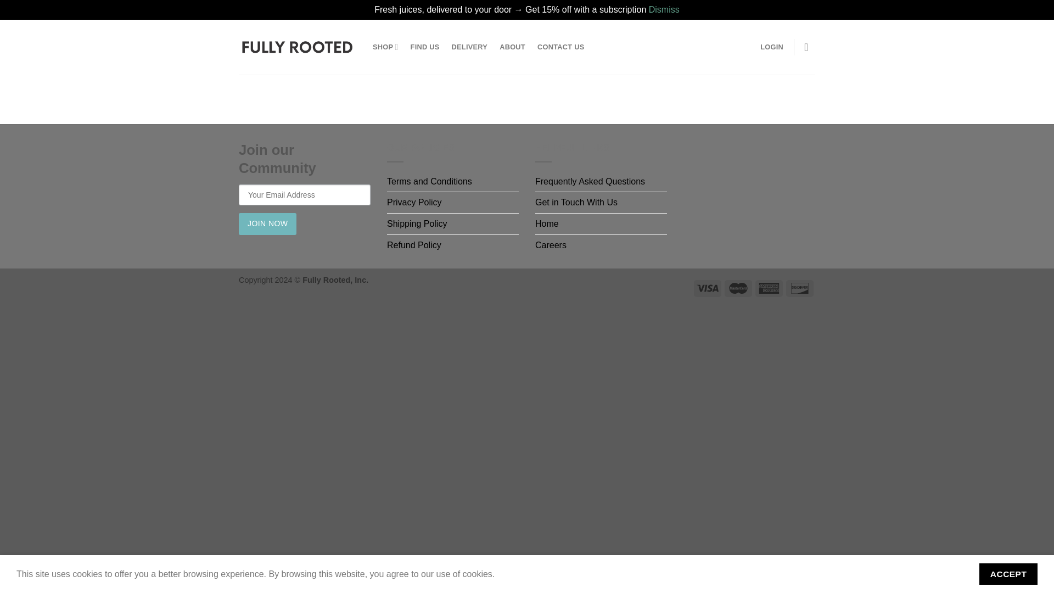 The width and height of the screenshot is (1054, 593). I want to click on LOGIN, so click(771, 47).